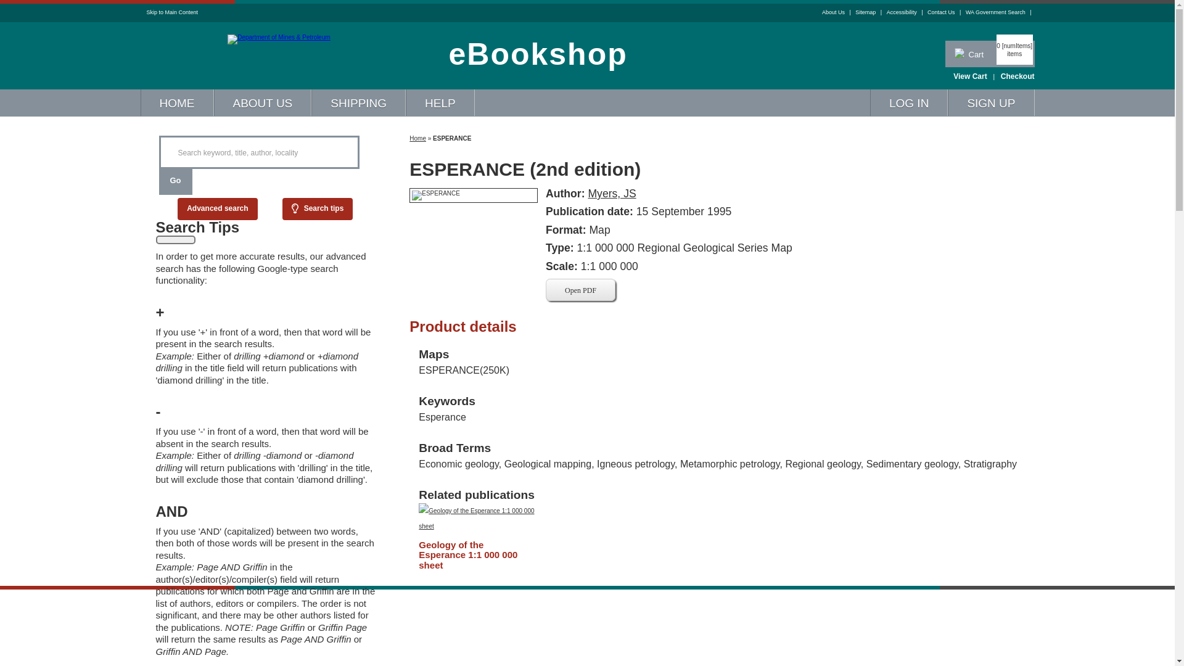 The height and width of the screenshot is (666, 1184). What do you see at coordinates (581, 290) in the screenshot?
I see `Open PDF` at bounding box center [581, 290].